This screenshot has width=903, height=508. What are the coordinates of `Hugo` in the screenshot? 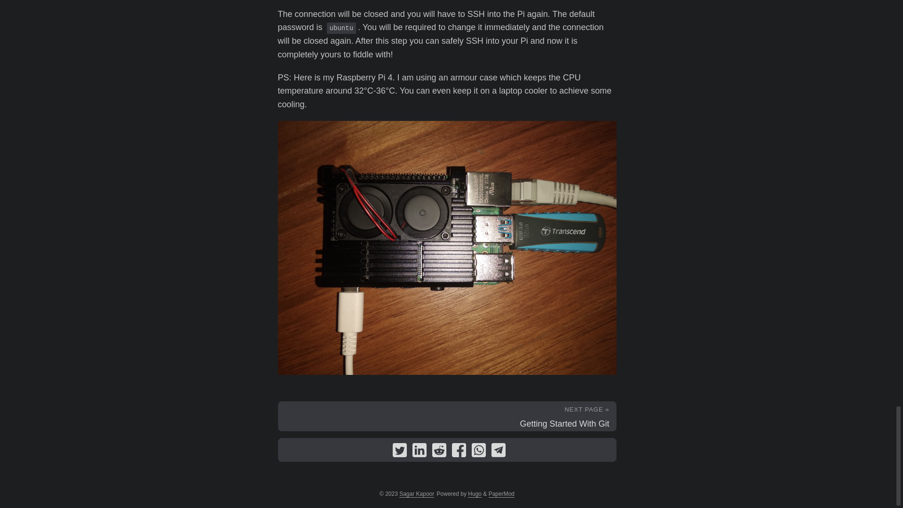 It's located at (474, 494).